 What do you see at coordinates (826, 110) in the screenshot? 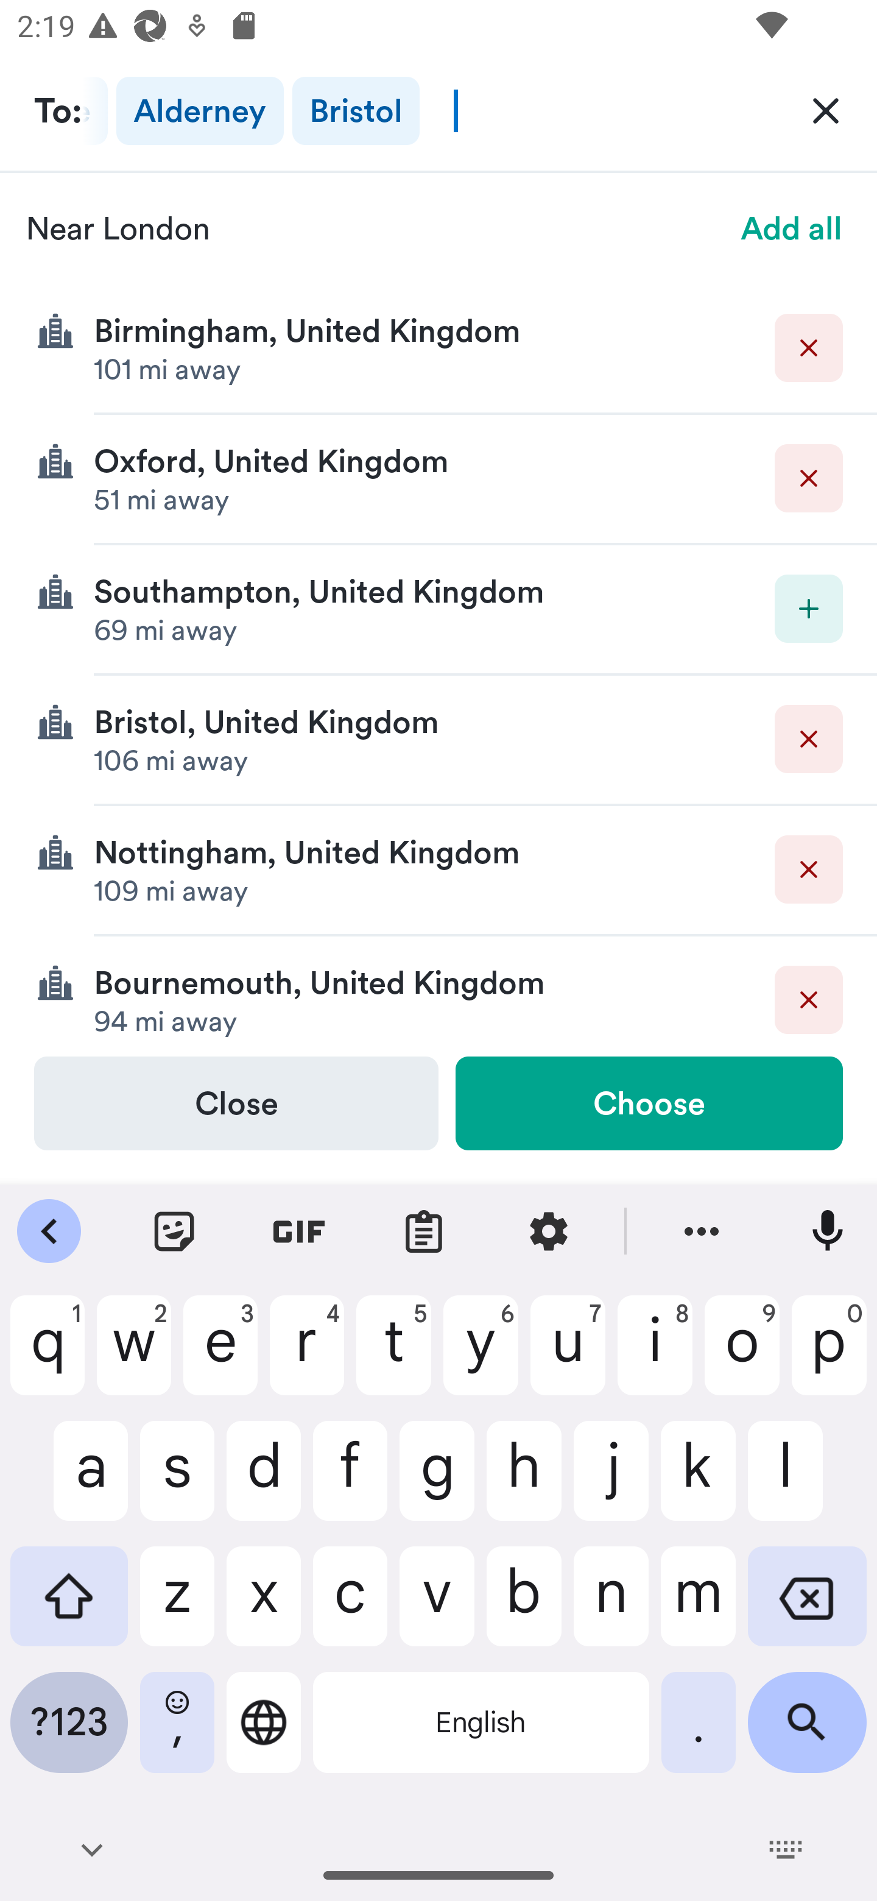
I see `Clear All` at bounding box center [826, 110].